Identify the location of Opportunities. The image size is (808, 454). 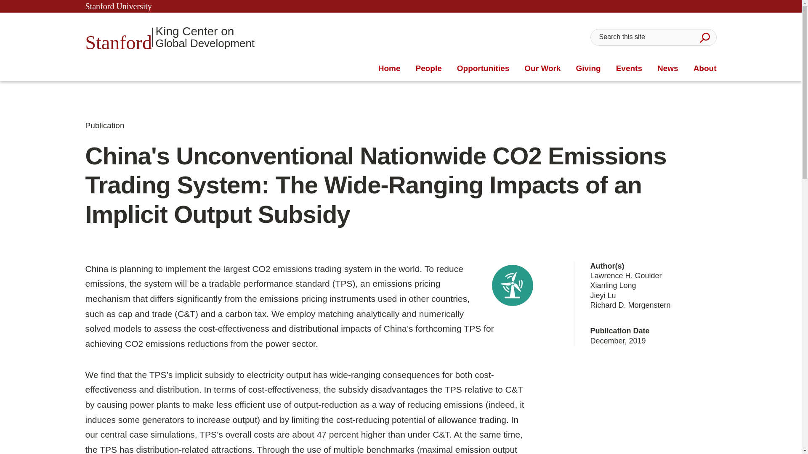
(704, 37).